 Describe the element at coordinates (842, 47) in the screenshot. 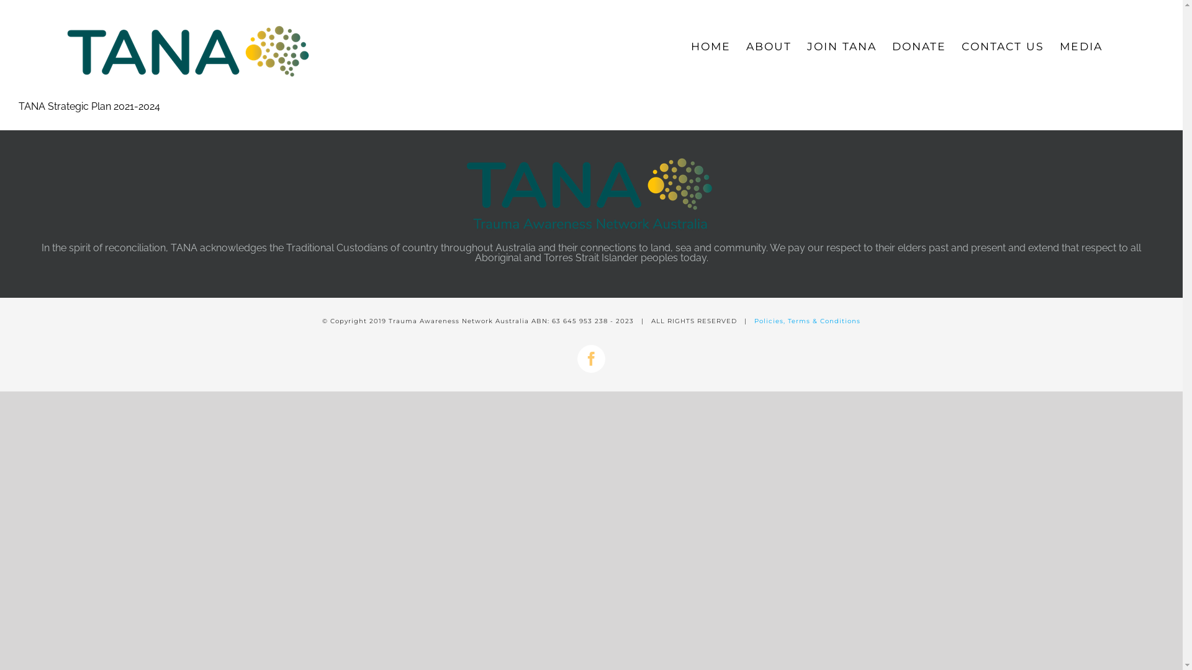

I see `JOIN TANA` at that location.